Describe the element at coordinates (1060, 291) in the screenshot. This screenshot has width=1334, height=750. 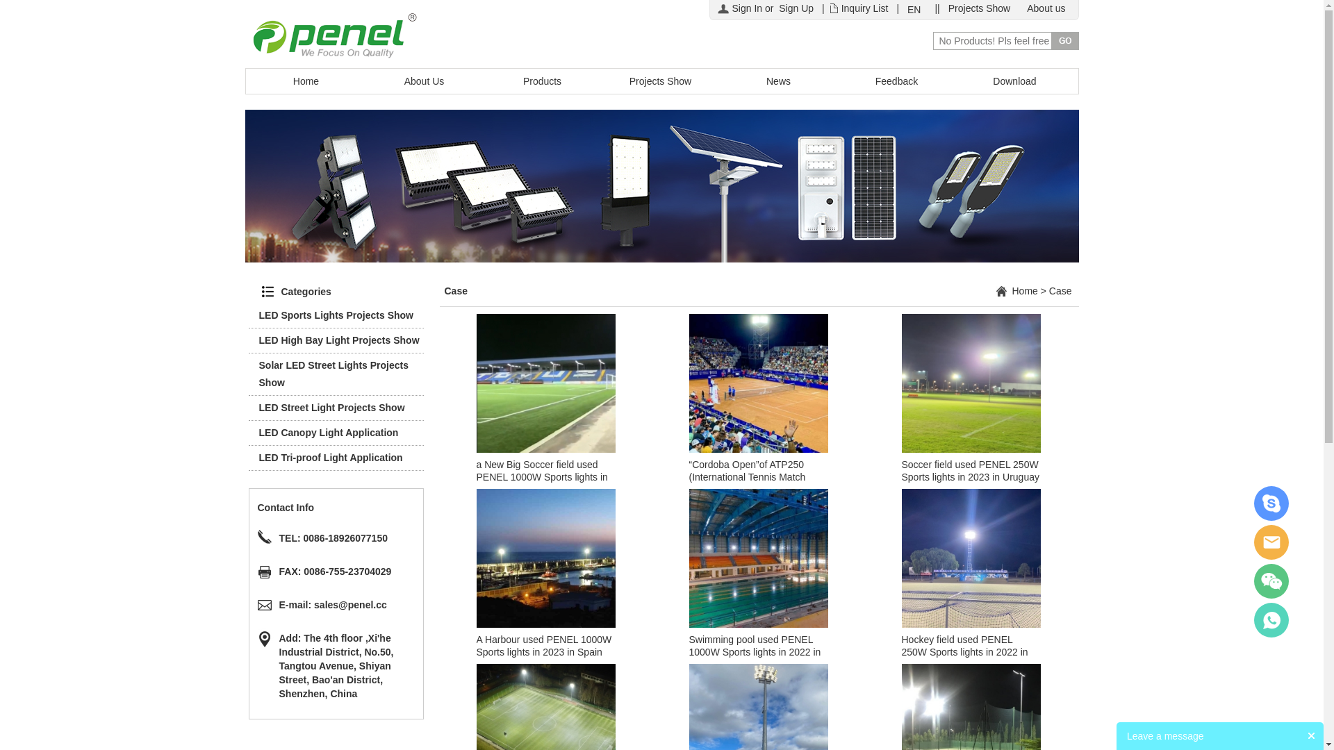
I see `Case` at that location.